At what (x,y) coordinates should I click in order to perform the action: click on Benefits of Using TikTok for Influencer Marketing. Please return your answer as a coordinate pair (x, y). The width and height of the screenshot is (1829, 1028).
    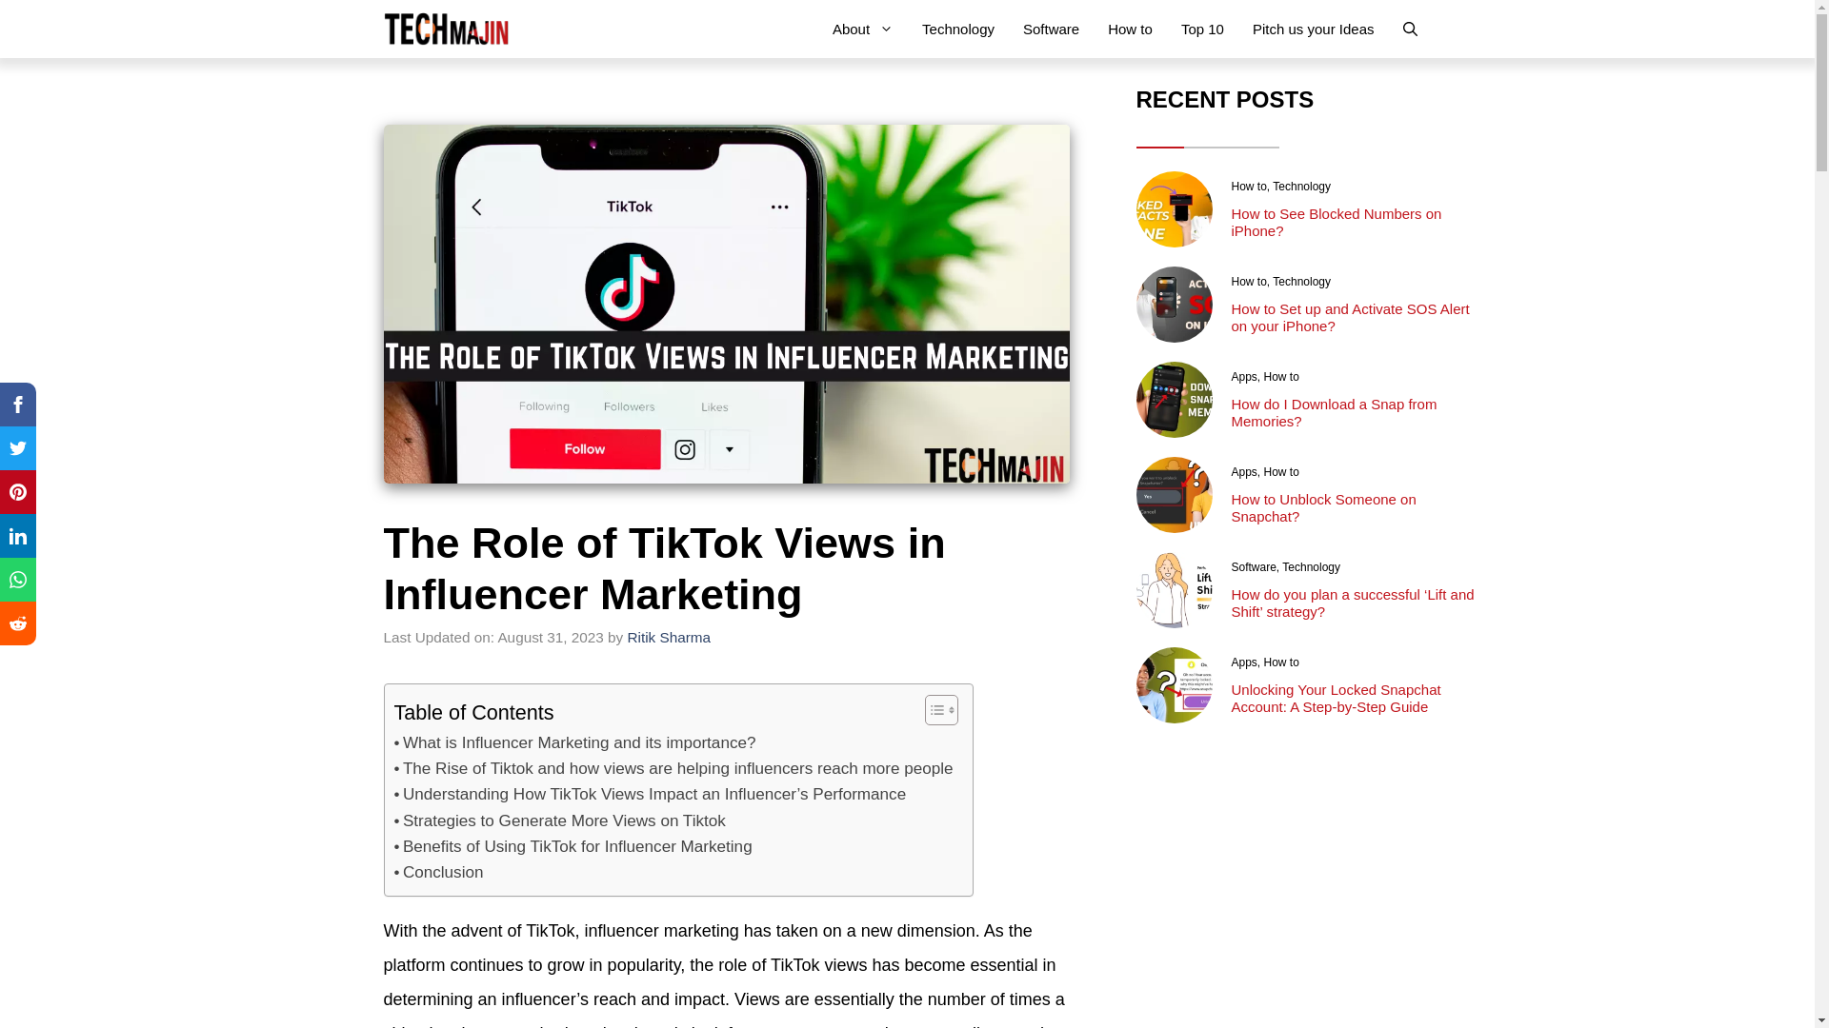
    Looking at the image, I should click on (573, 845).